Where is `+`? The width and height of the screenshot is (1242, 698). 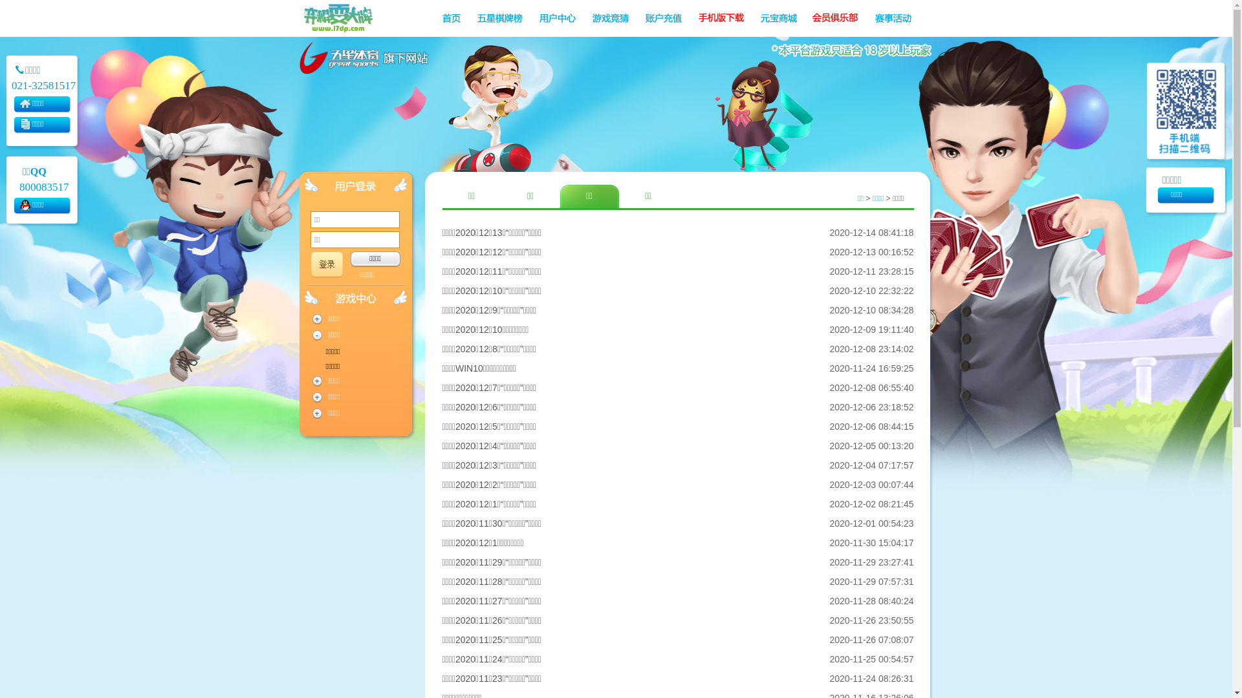 + is located at coordinates (317, 414).